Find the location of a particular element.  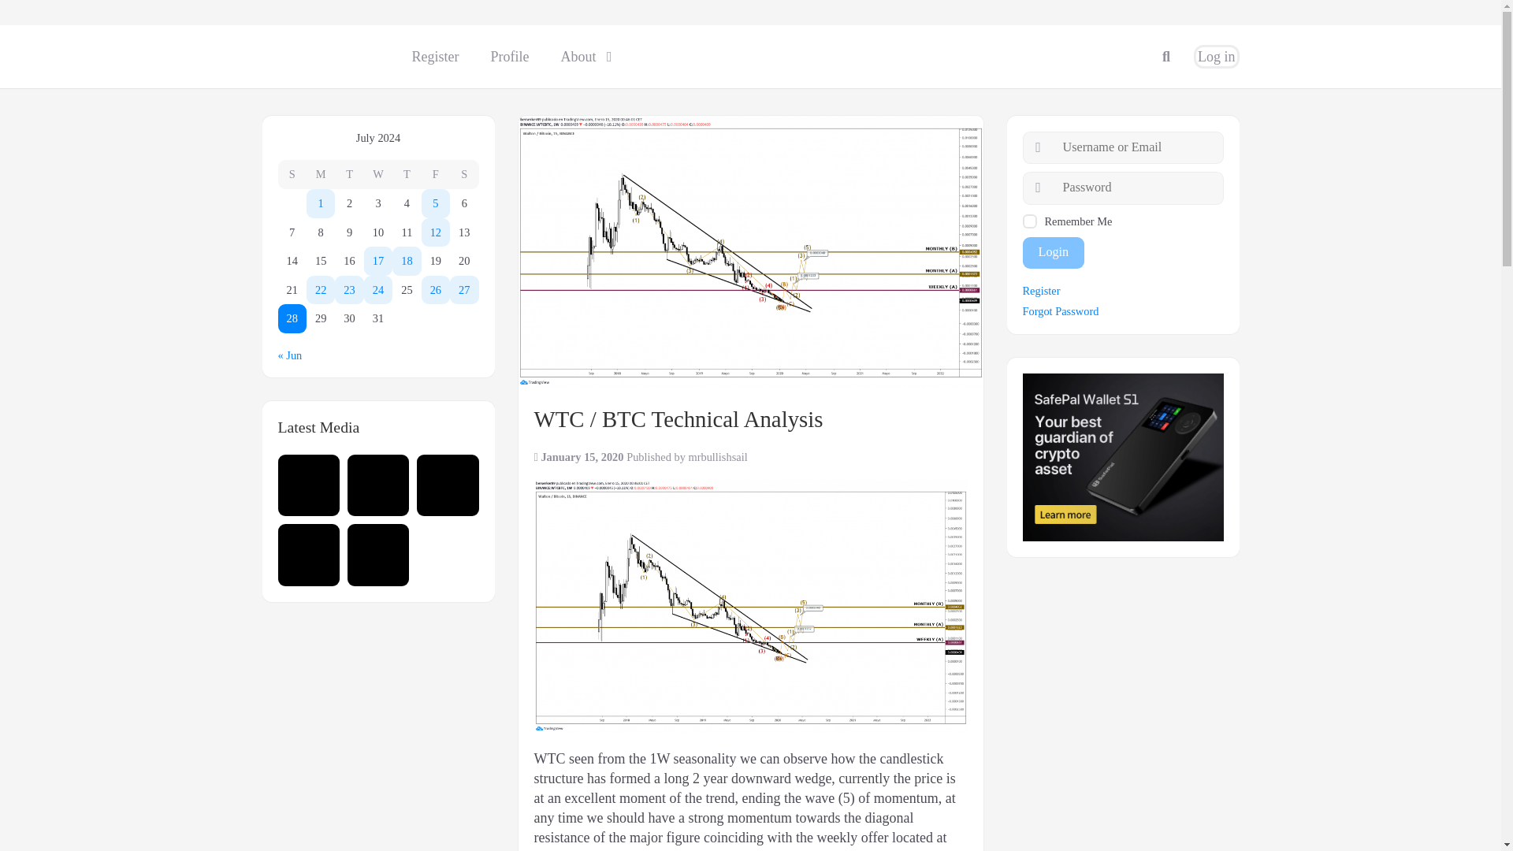

About is located at coordinates (435, 57).